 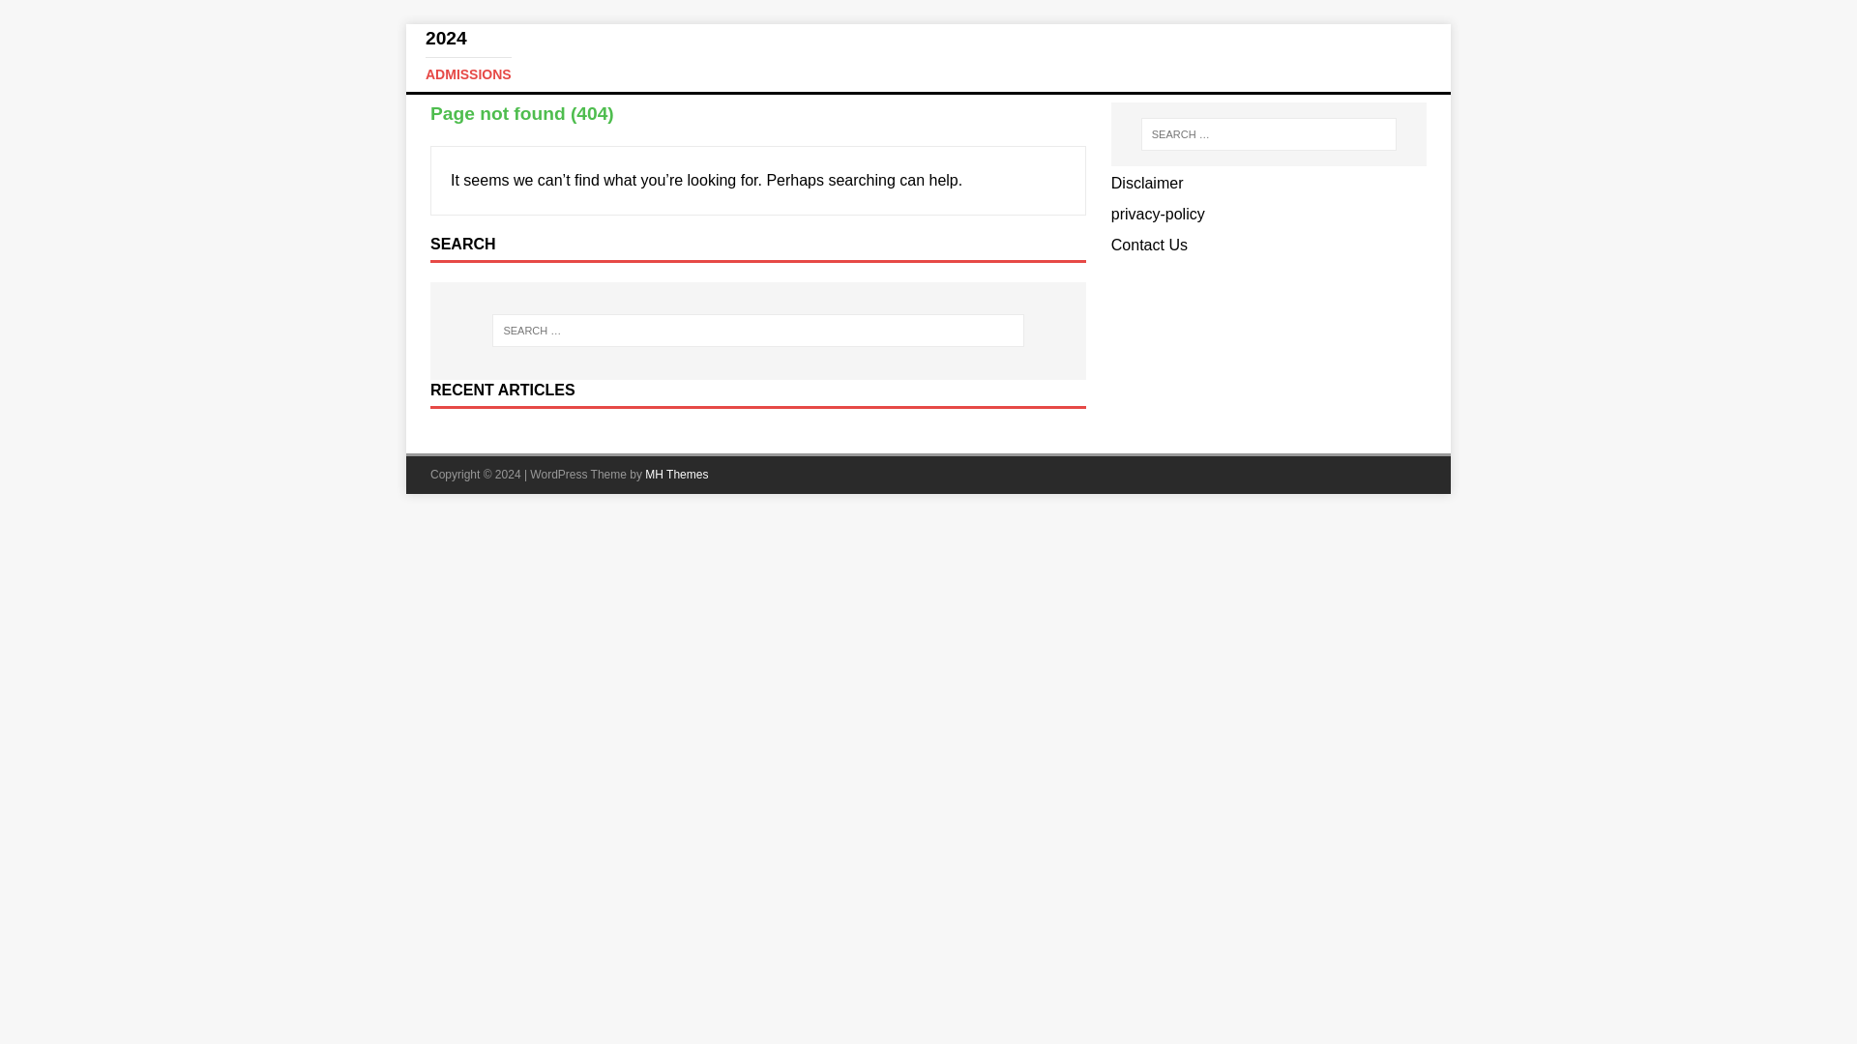 What do you see at coordinates (1147, 183) in the screenshot?
I see `Disclaimer` at bounding box center [1147, 183].